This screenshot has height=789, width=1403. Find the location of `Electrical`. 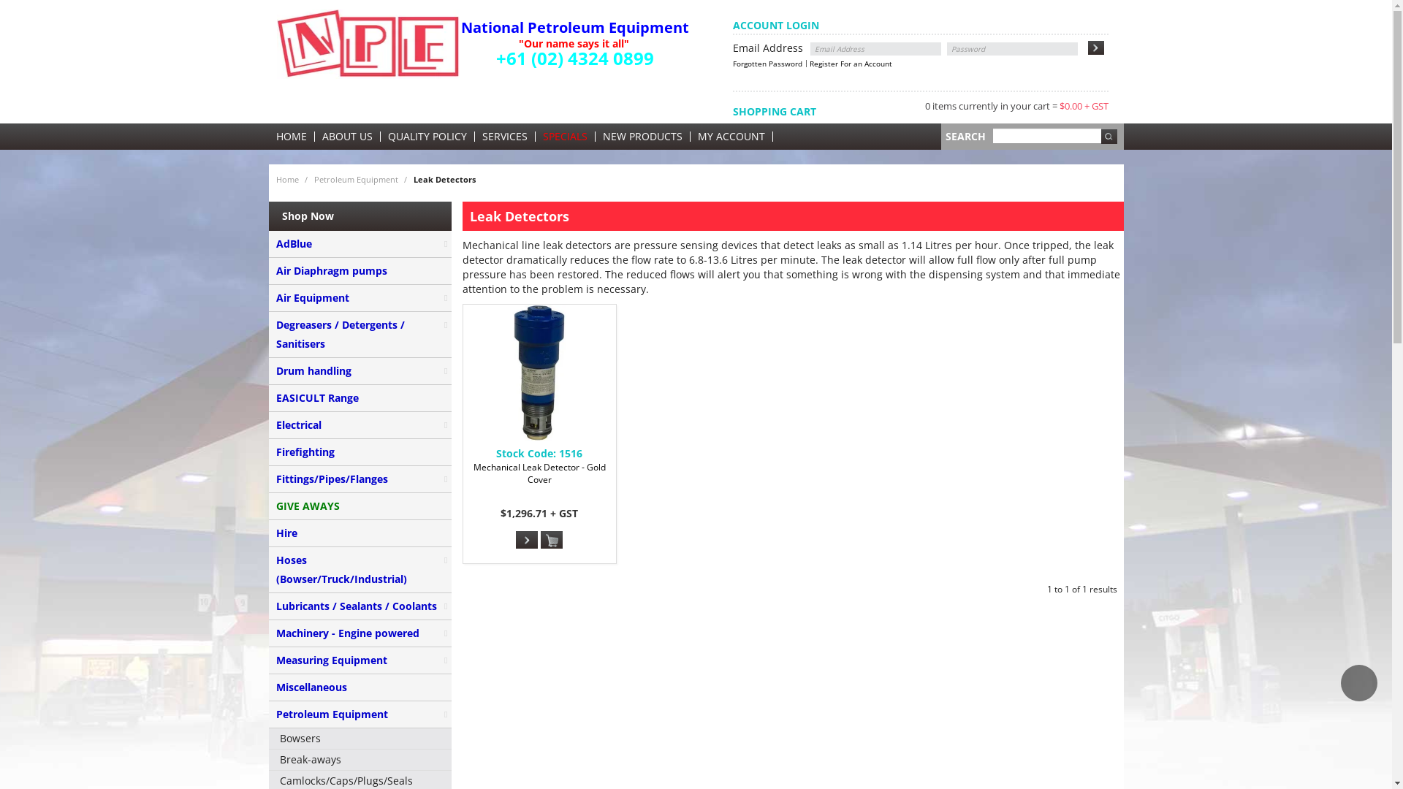

Electrical is located at coordinates (360, 425).